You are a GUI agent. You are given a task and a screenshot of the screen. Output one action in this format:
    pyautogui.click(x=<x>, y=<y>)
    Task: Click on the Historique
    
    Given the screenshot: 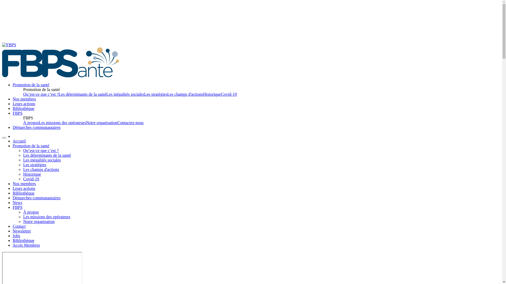 What is the action you would take?
    pyautogui.click(x=32, y=174)
    